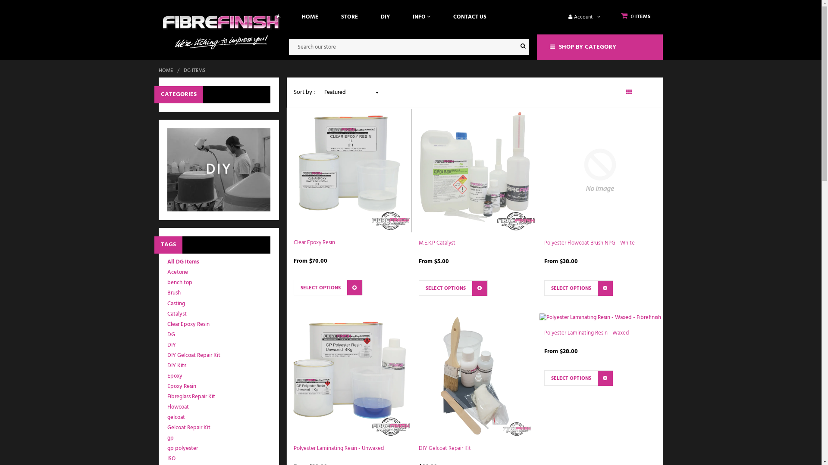  What do you see at coordinates (167, 71) in the screenshot?
I see `HOME` at bounding box center [167, 71].